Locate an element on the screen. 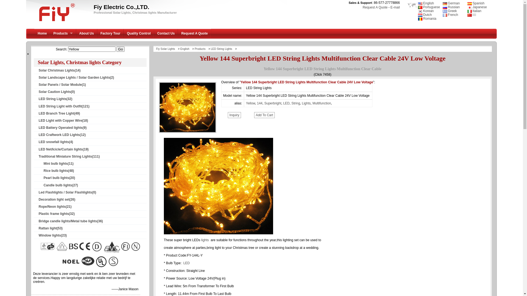  E-mail is located at coordinates (395, 7).